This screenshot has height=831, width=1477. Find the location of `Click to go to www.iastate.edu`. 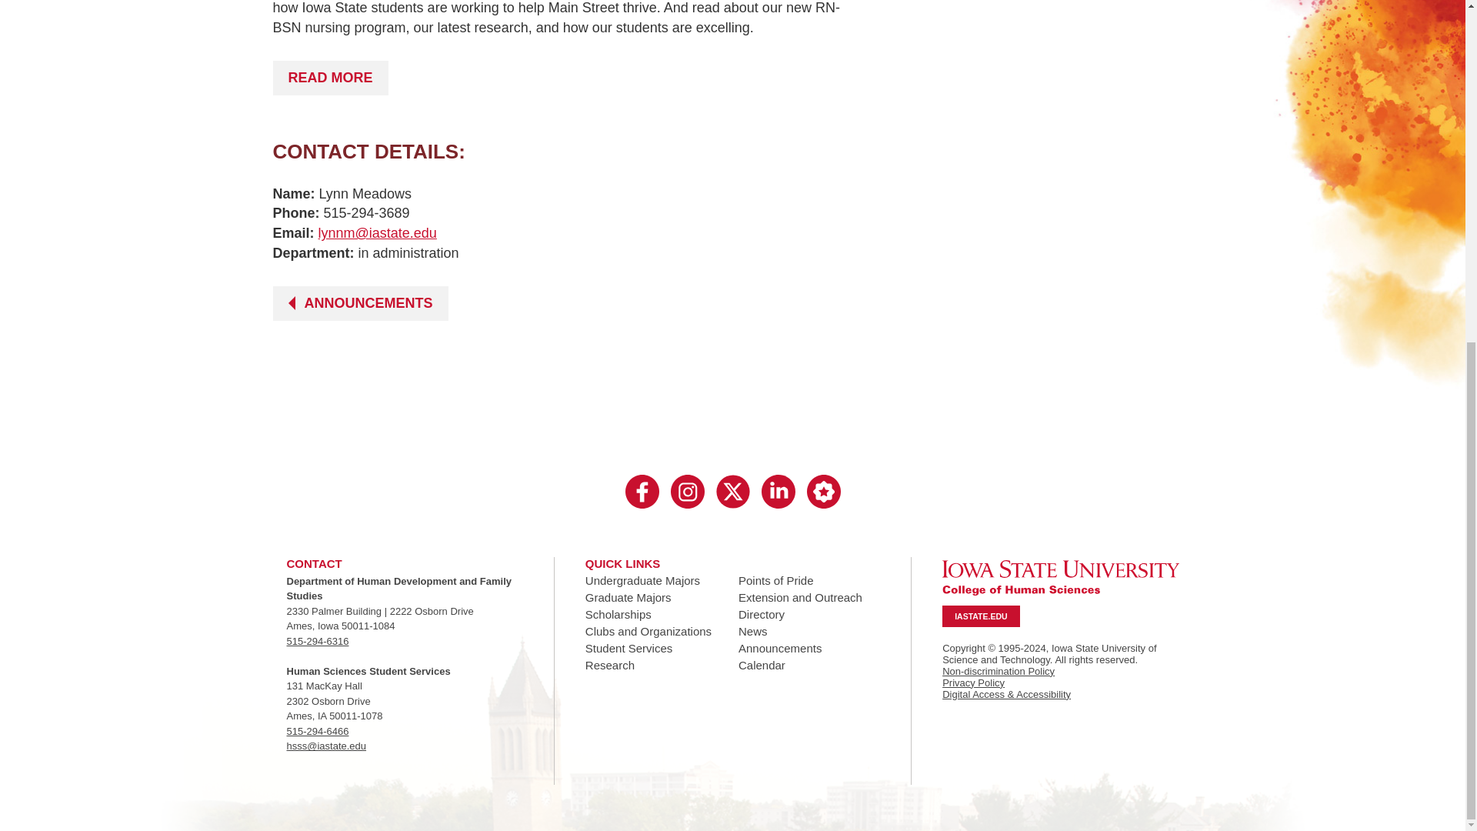

Click to go to www.iastate.edu is located at coordinates (1060, 577).